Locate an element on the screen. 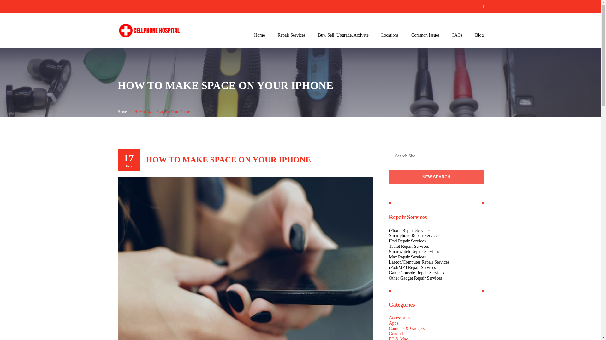 The height and width of the screenshot is (340, 606). NEW SEARCH is located at coordinates (436, 177).